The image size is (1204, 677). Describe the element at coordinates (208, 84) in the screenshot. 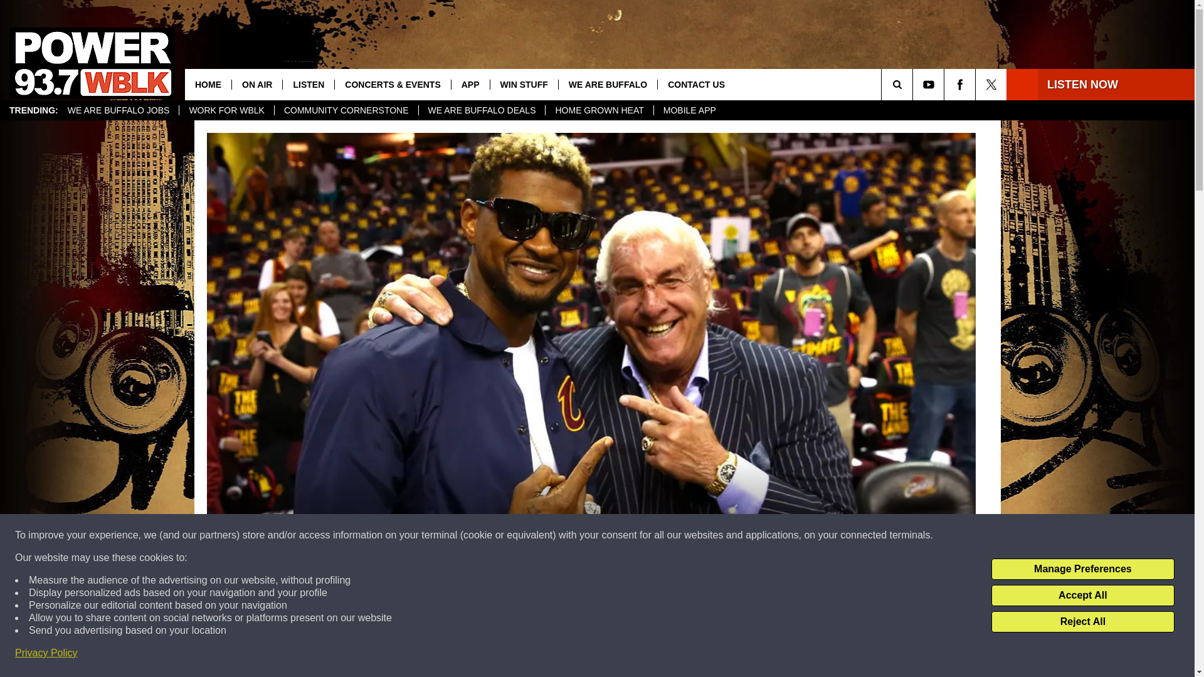

I see `HOME` at that location.